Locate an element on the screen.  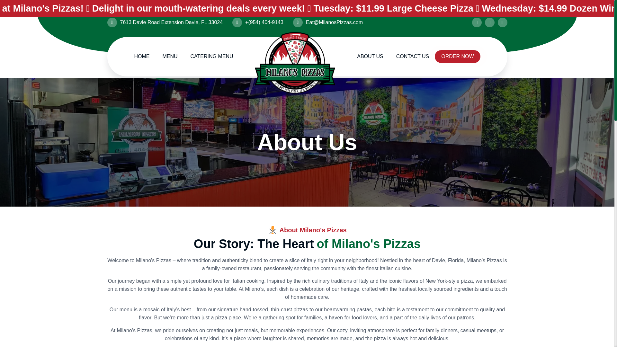
MENU is located at coordinates (170, 57).